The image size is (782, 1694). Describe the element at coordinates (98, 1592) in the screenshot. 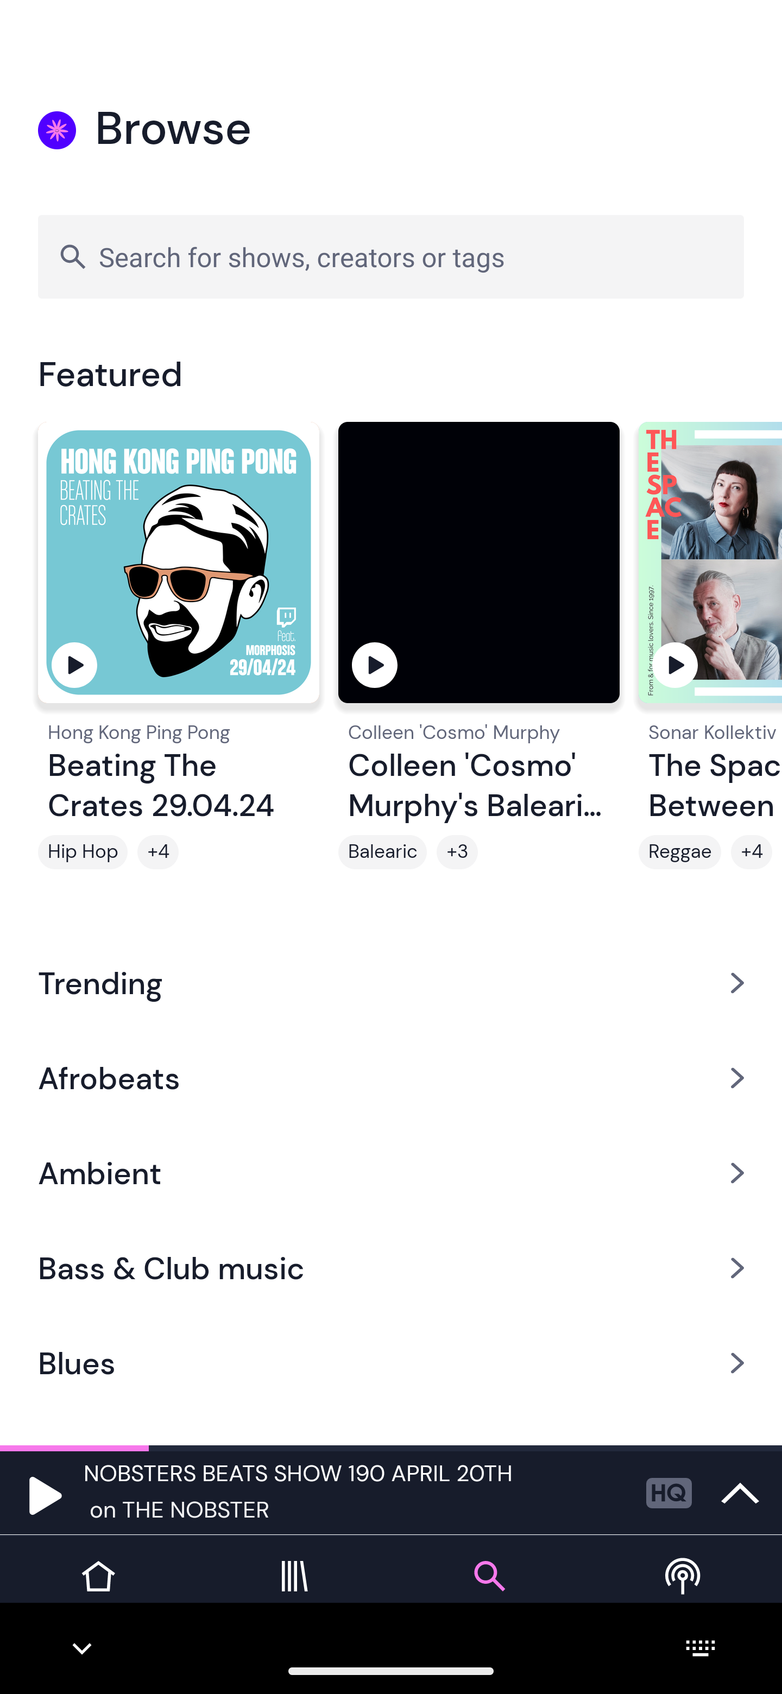

I see `Home tab` at that location.